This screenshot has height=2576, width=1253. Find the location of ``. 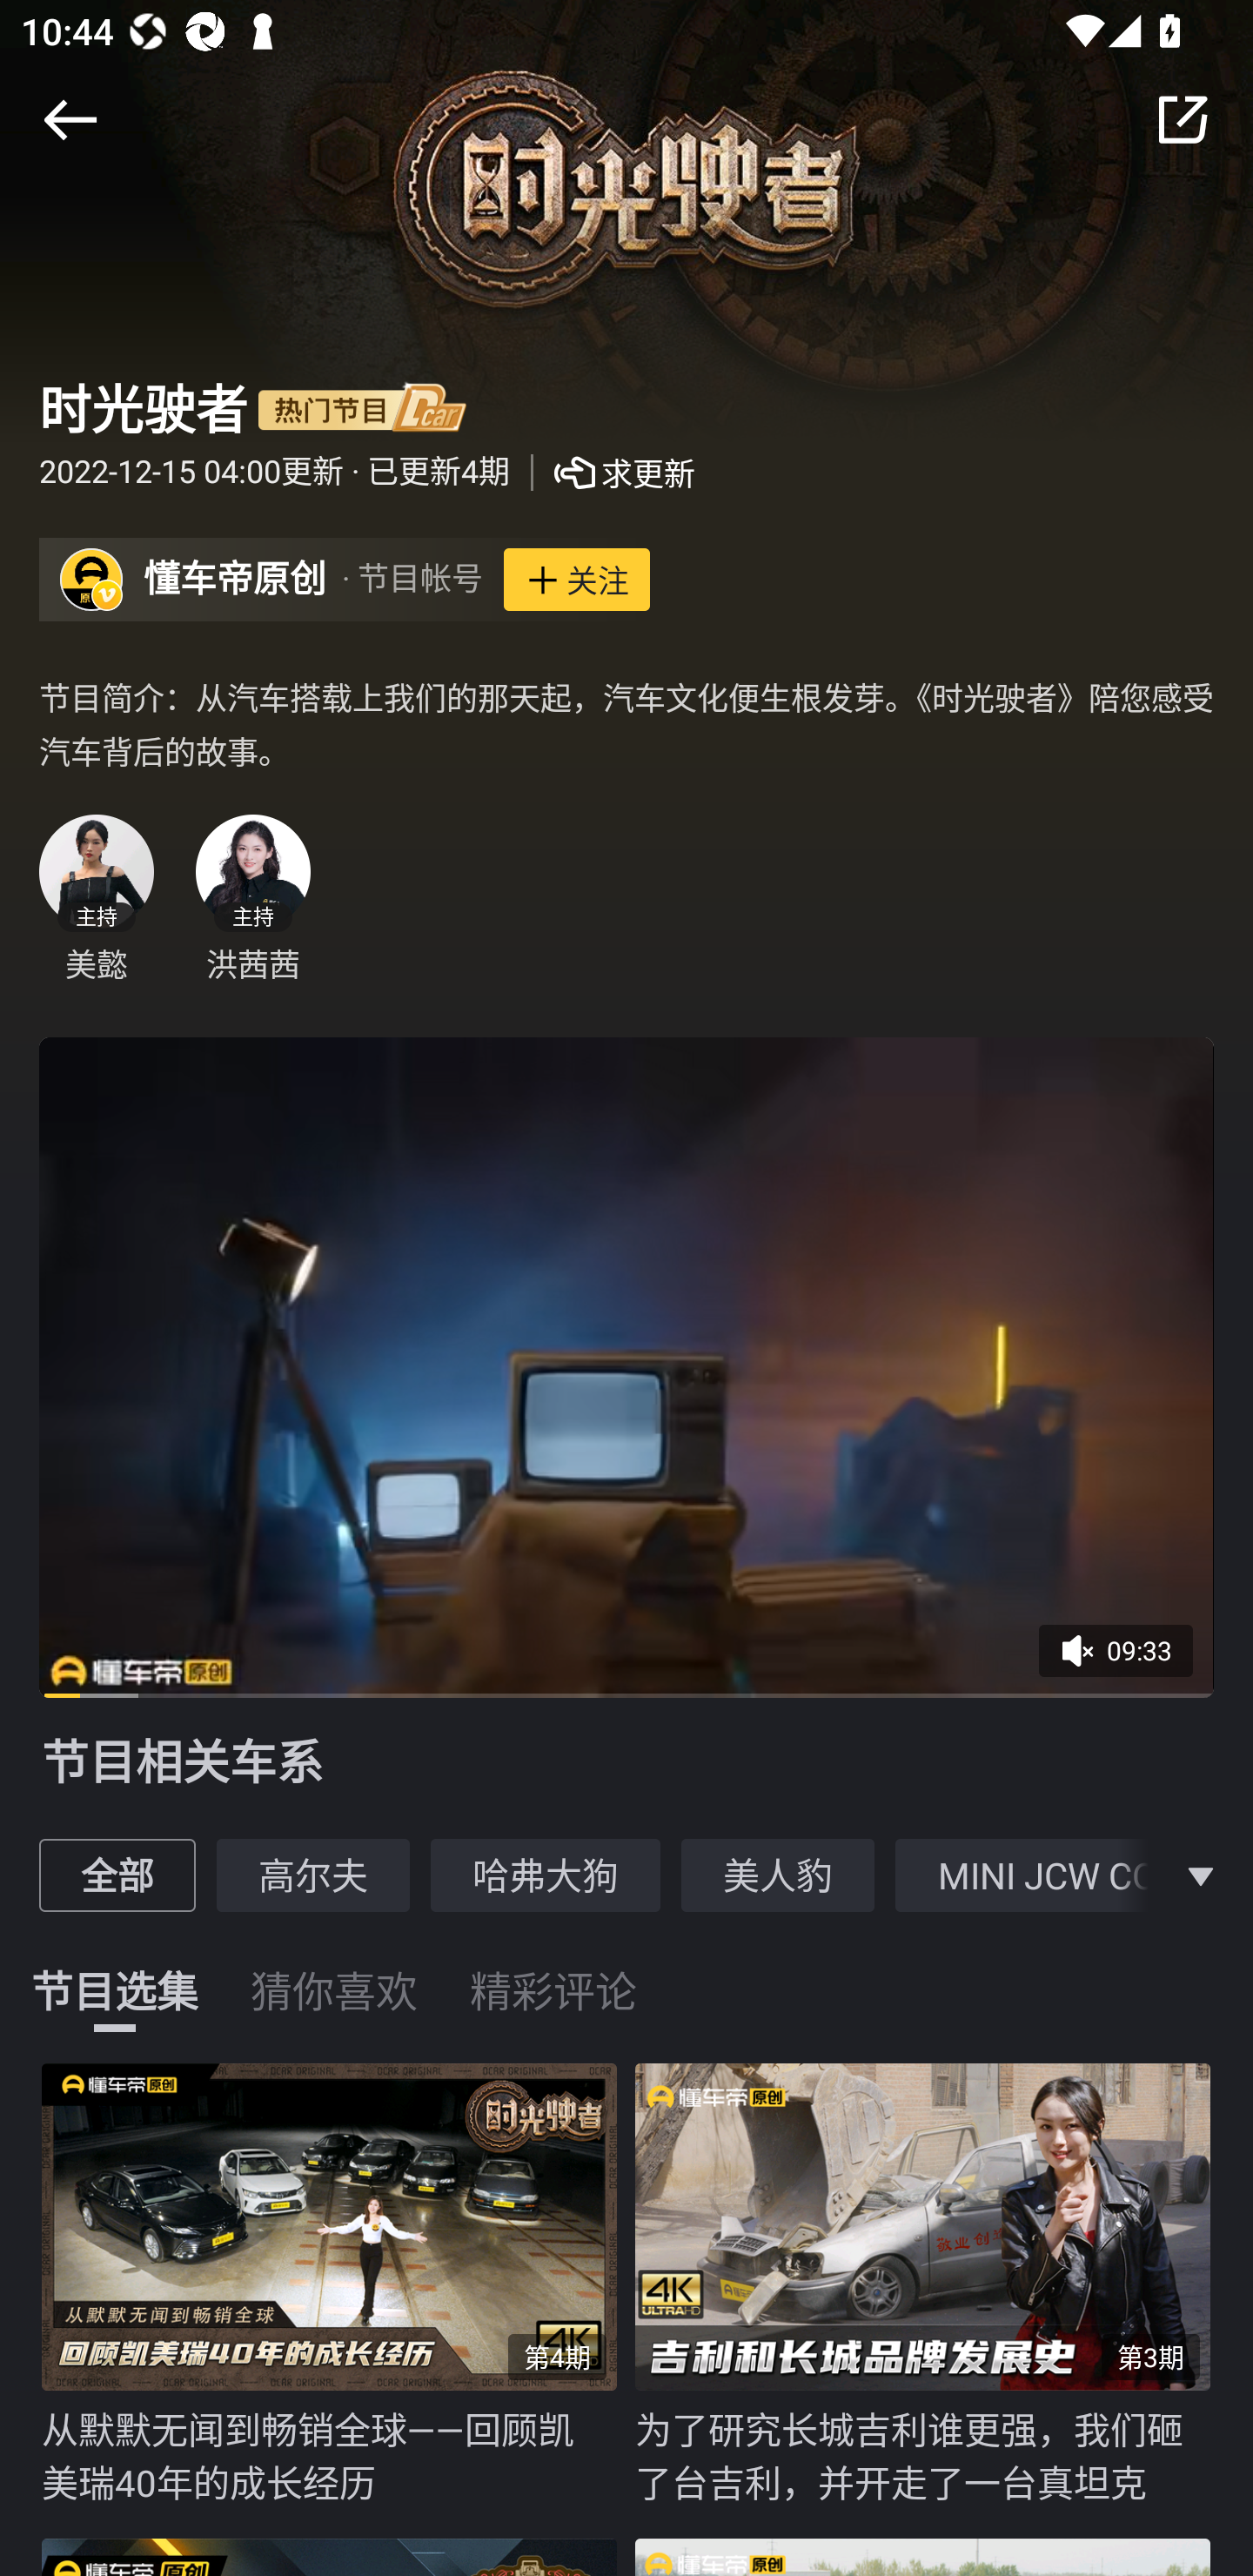

 is located at coordinates (1201, 1875).